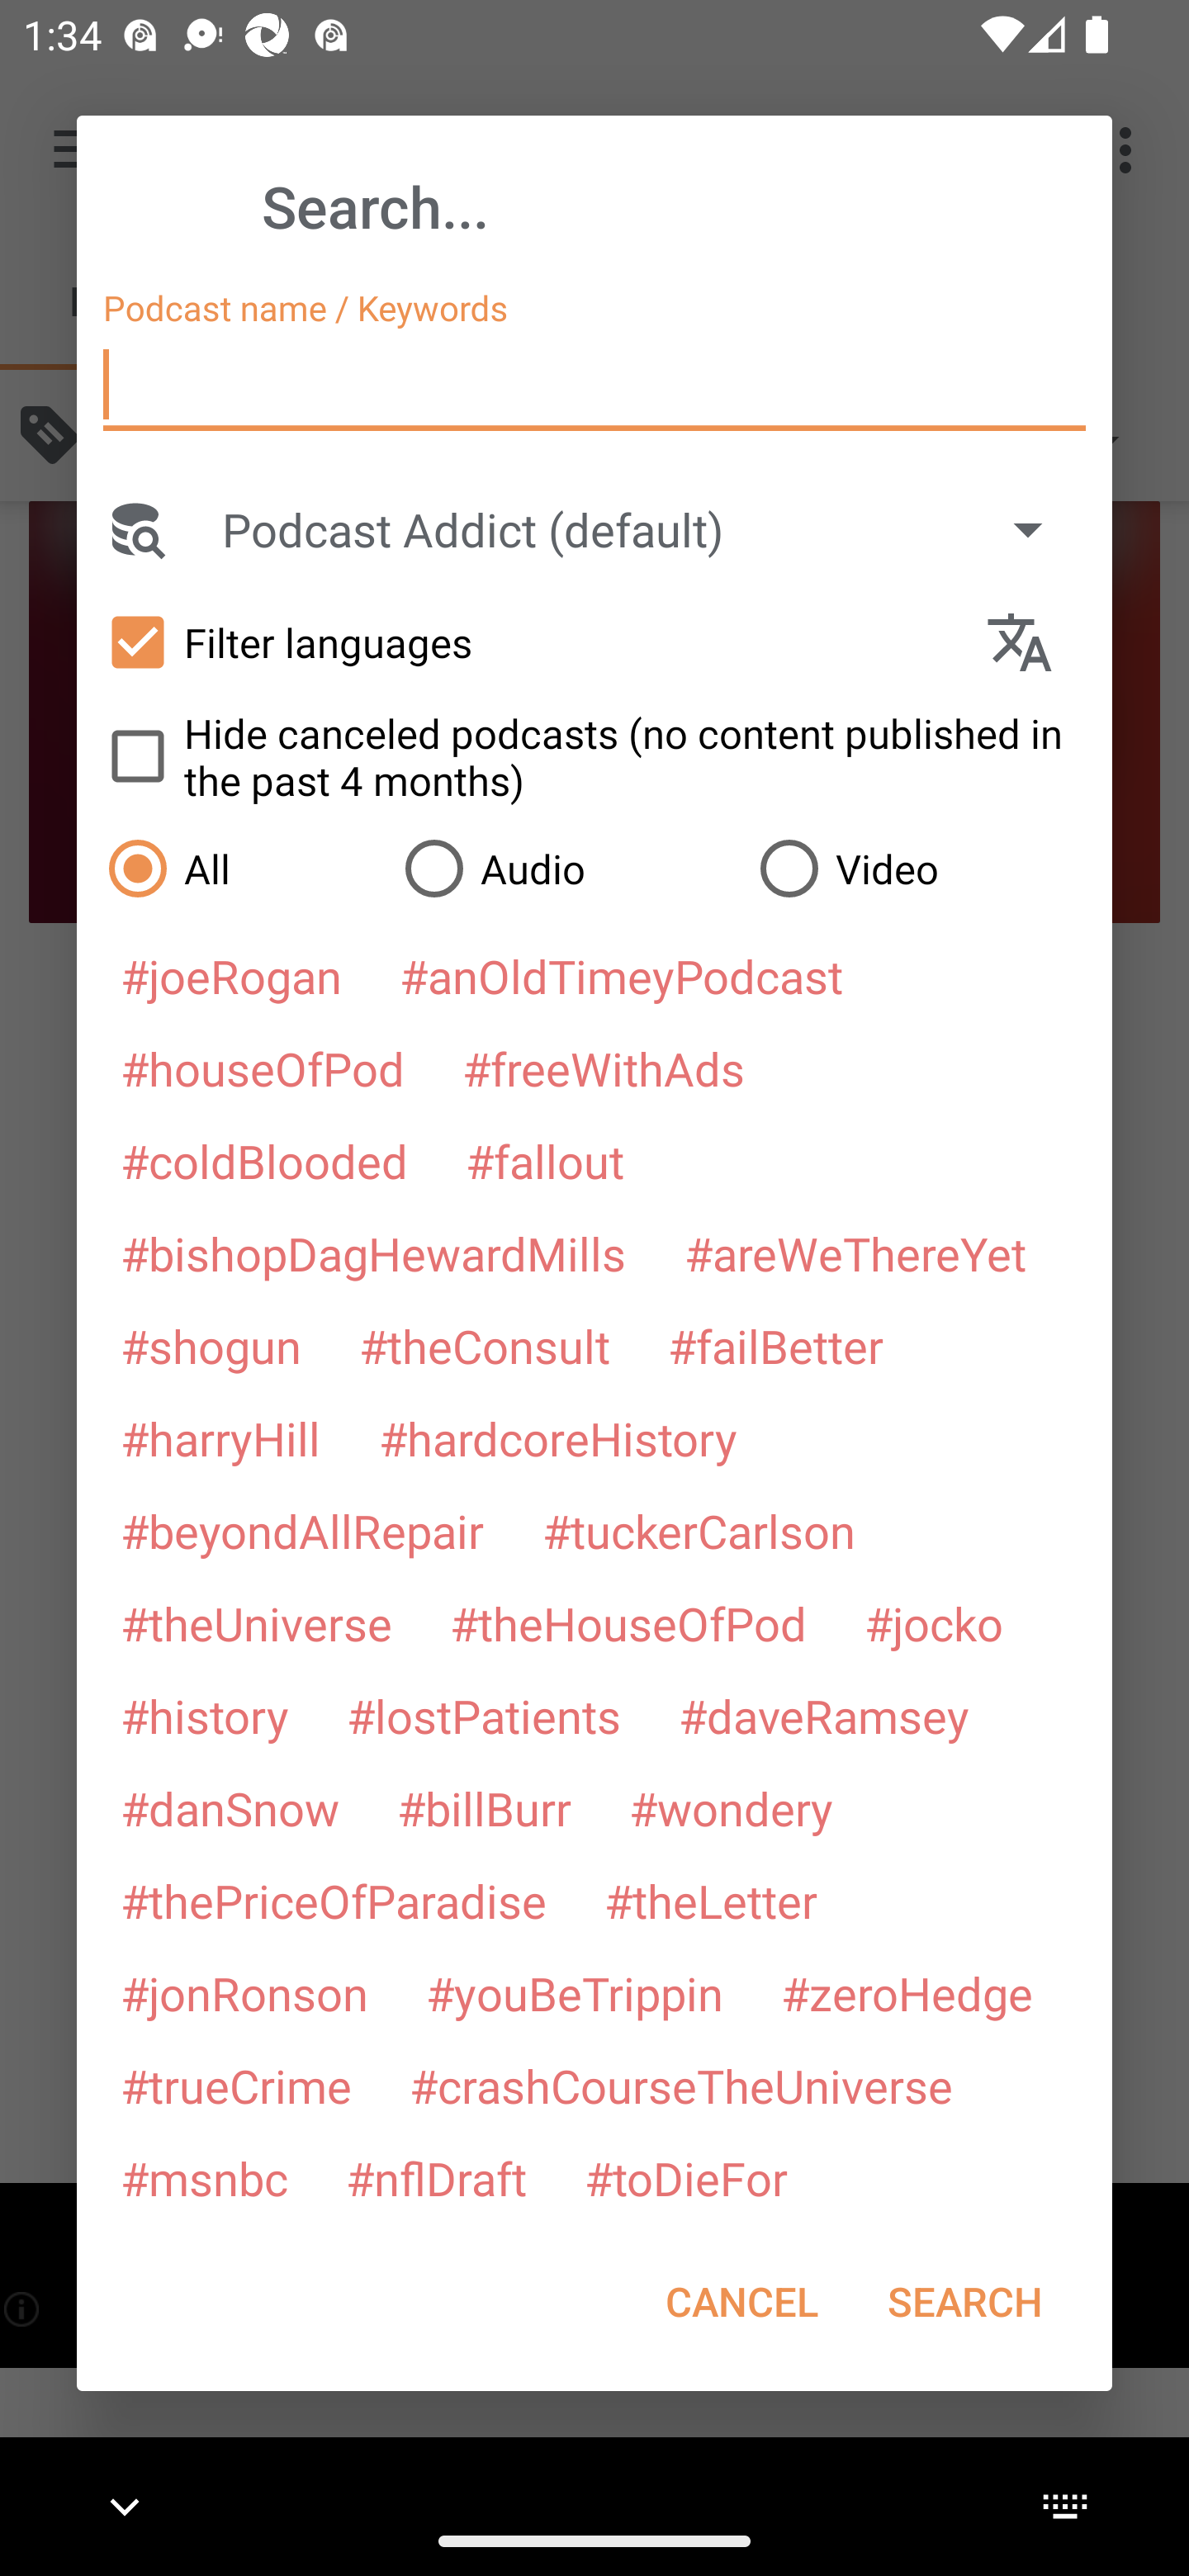 This screenshot has width=1189, height=2576. Describe the element at coordinates (621, 976) in the screenshot. I see `#anOldTimeyPodcast` at that location.